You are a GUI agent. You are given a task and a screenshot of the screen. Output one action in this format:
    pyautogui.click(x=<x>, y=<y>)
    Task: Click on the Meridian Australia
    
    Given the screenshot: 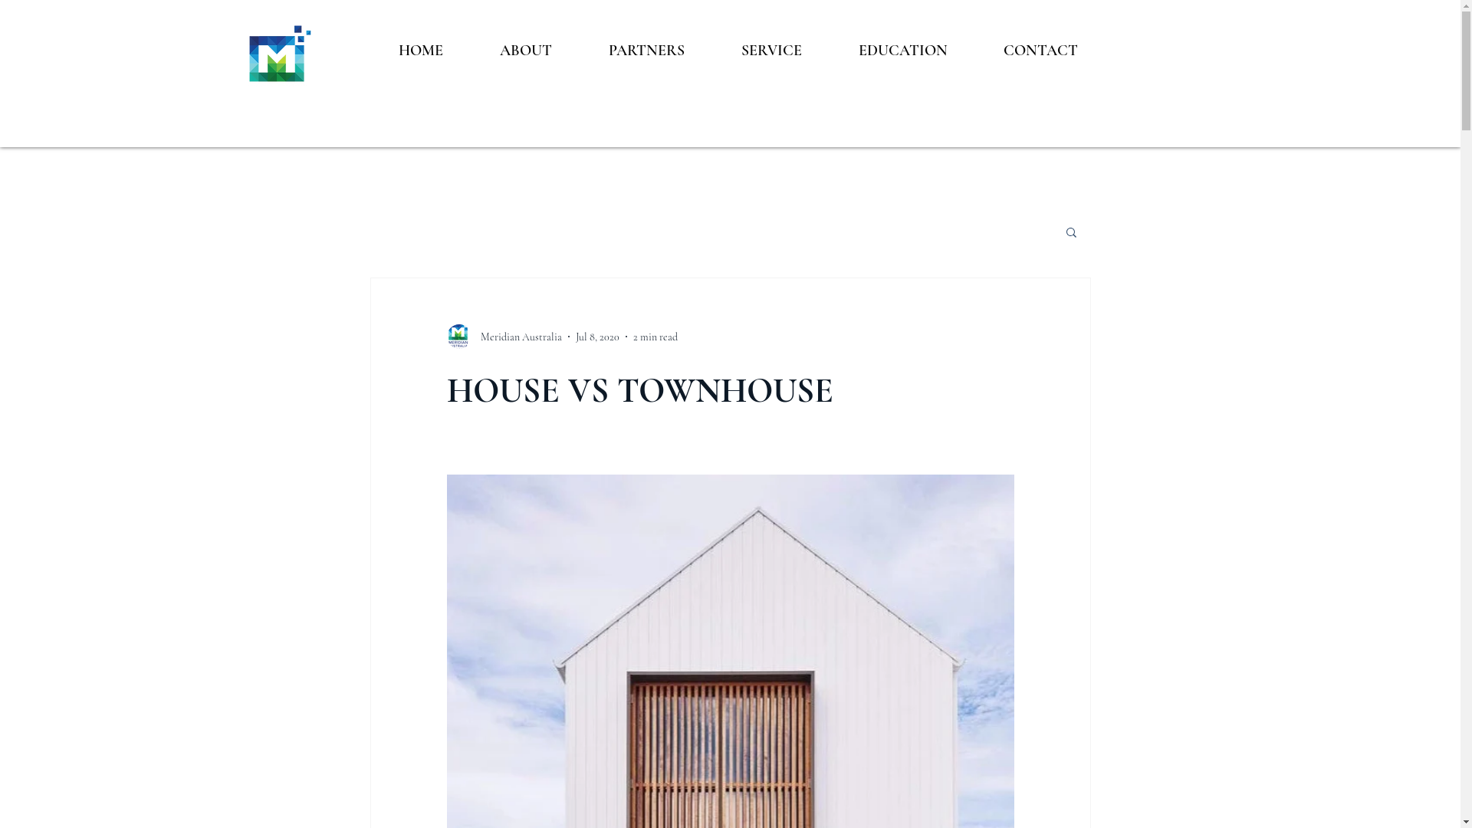 What is the action you would take?
    pyautogui.click(x=504, y=337)
    